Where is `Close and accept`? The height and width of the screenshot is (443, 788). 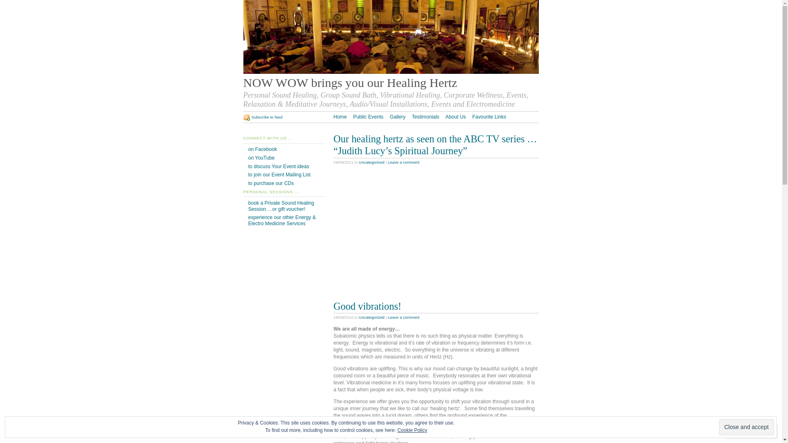
Close and accept is located at coordinates (747, 427).